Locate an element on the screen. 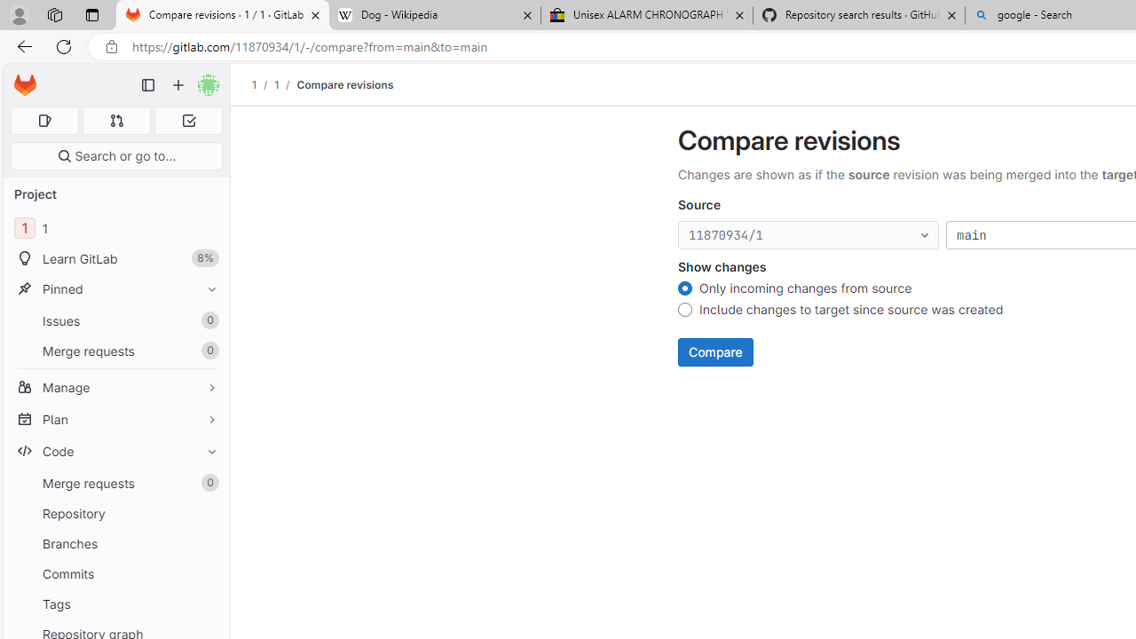 The height and width of the screenshot is (639, 1136). Merge requests0 is located at coordinates (115, 483).